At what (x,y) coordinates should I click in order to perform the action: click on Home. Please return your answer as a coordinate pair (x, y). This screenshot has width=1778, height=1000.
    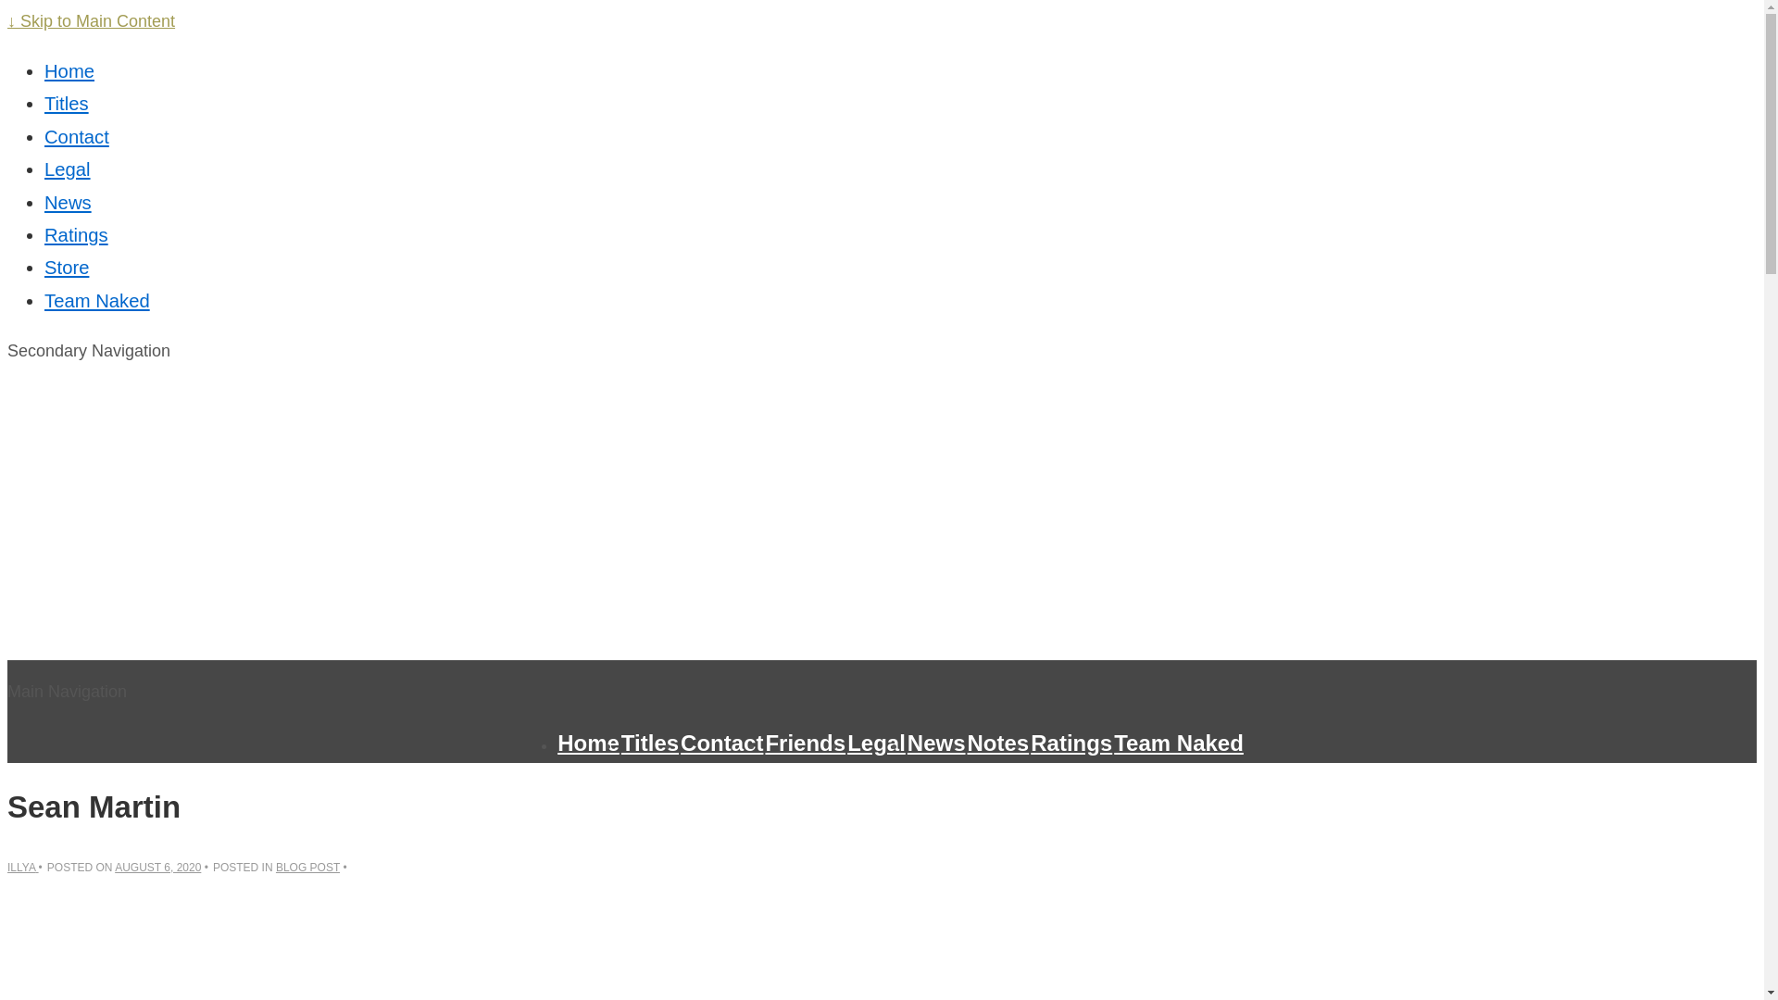
    Looking at the image, I should click on (69, 70).